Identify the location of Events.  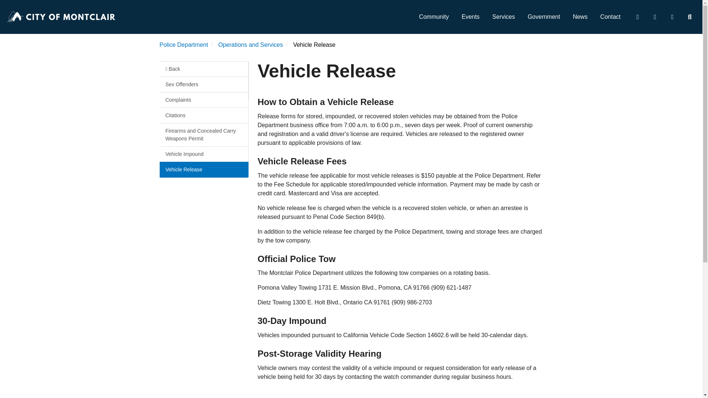
(471, 17).